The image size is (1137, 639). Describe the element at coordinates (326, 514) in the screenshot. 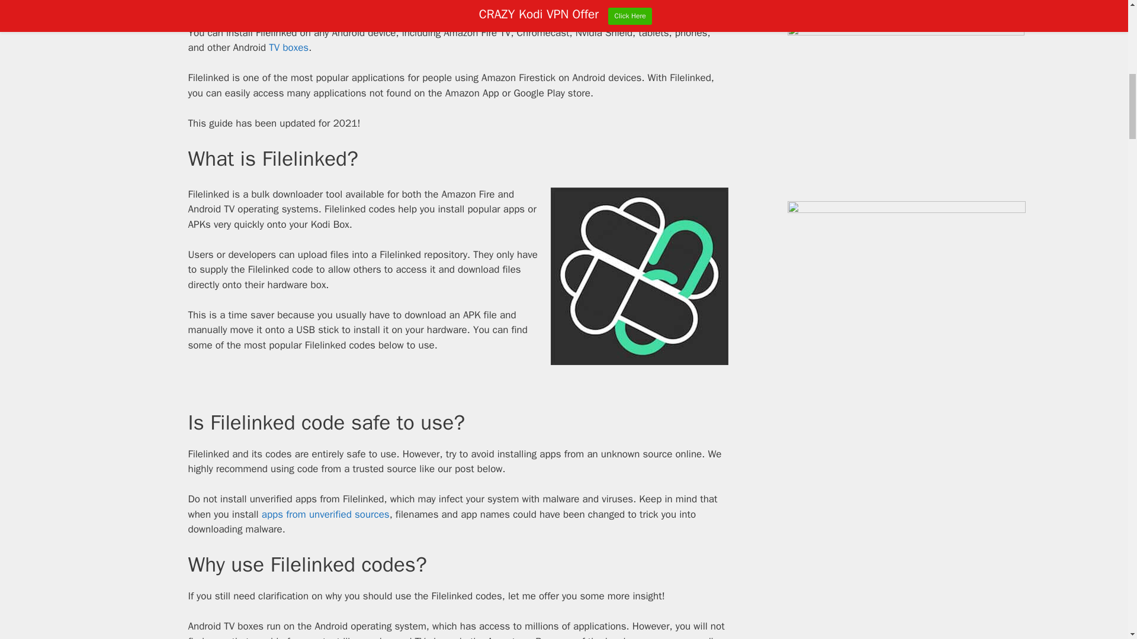

I see `apps from unverified sources` at that location.